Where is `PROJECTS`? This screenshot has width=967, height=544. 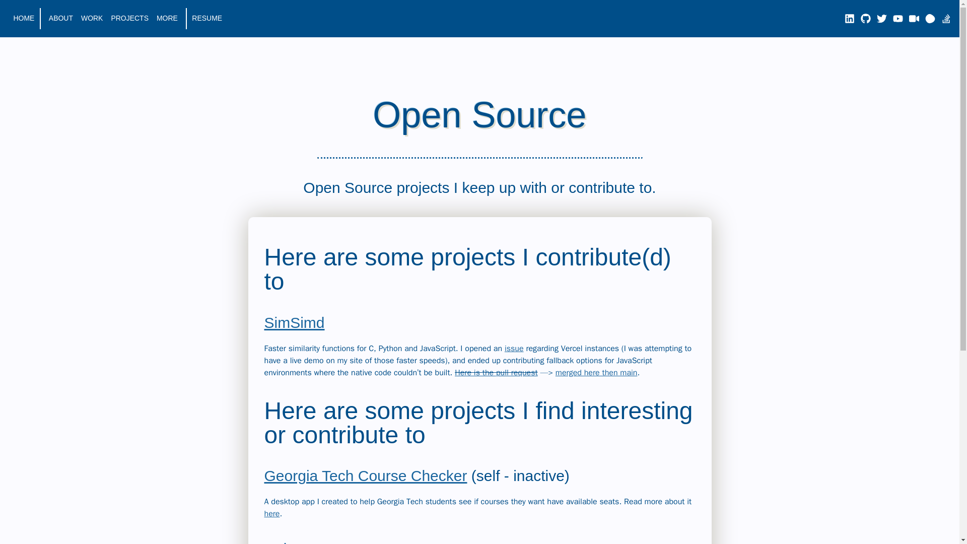 PROJECTS is located at coordinates (130, 19).